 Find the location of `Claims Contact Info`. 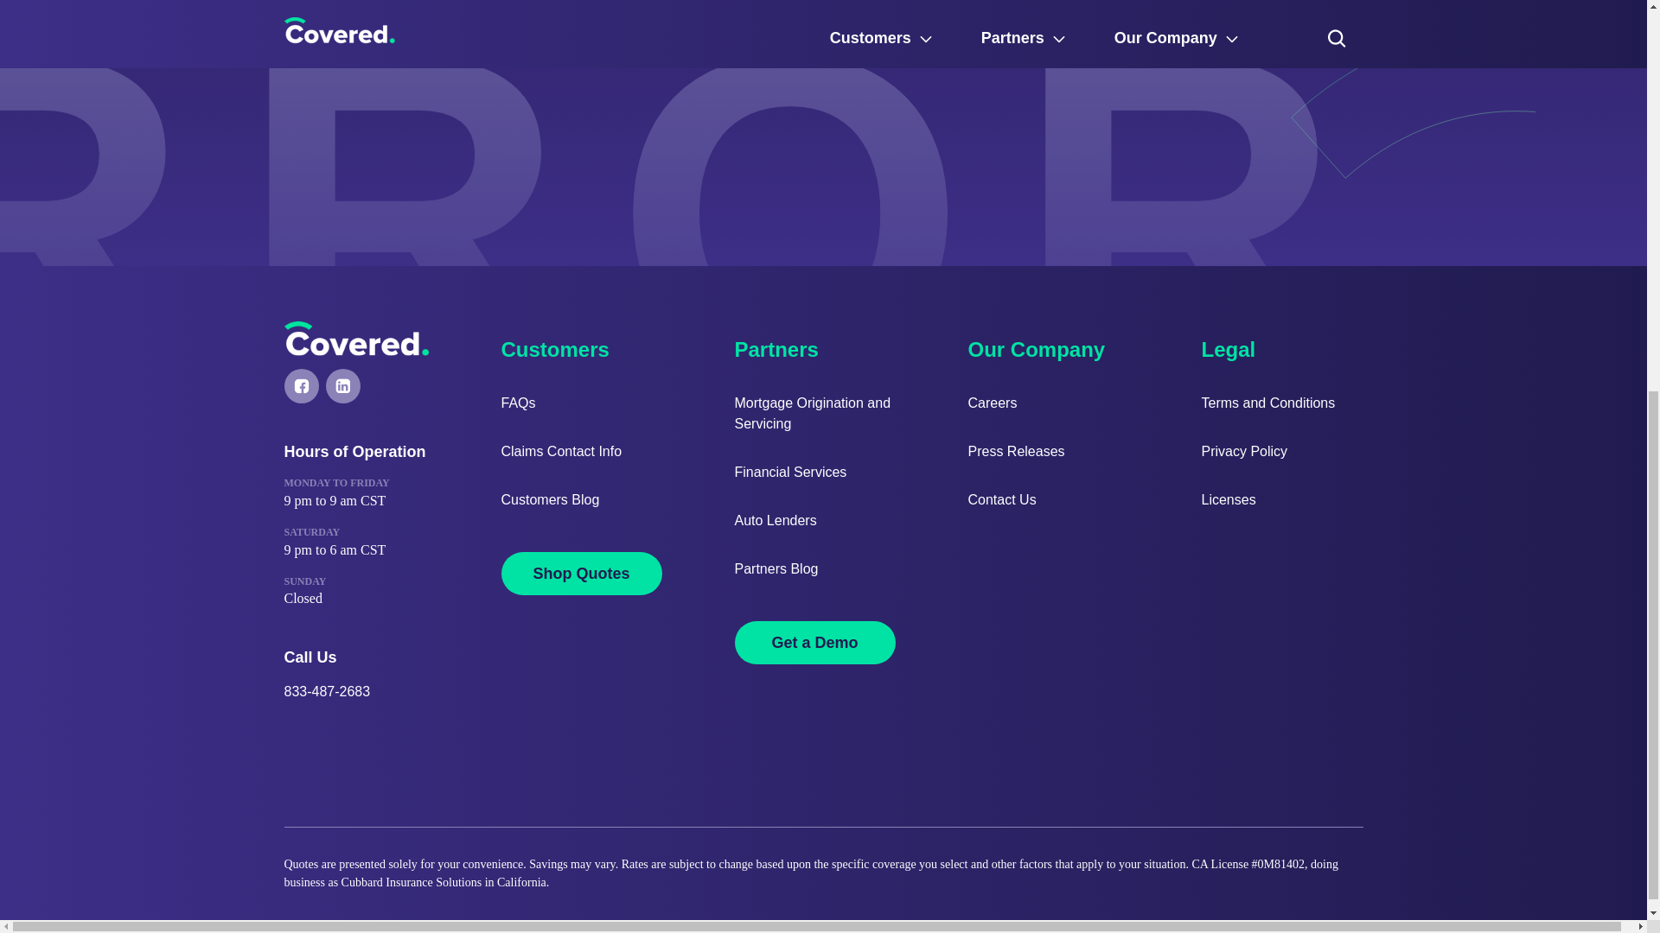

Claims Contact Info is located at coordinates (581, 451).